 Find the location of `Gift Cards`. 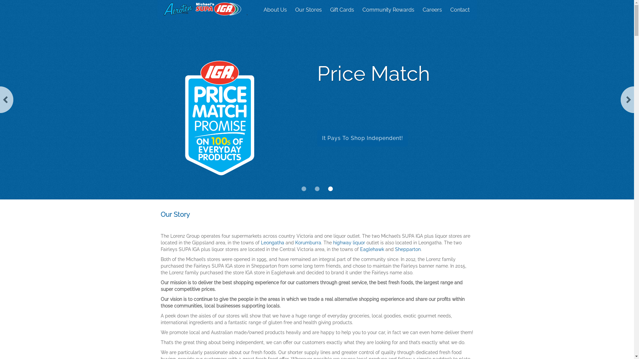

Gift Cards is located at coordinates (342, 10).